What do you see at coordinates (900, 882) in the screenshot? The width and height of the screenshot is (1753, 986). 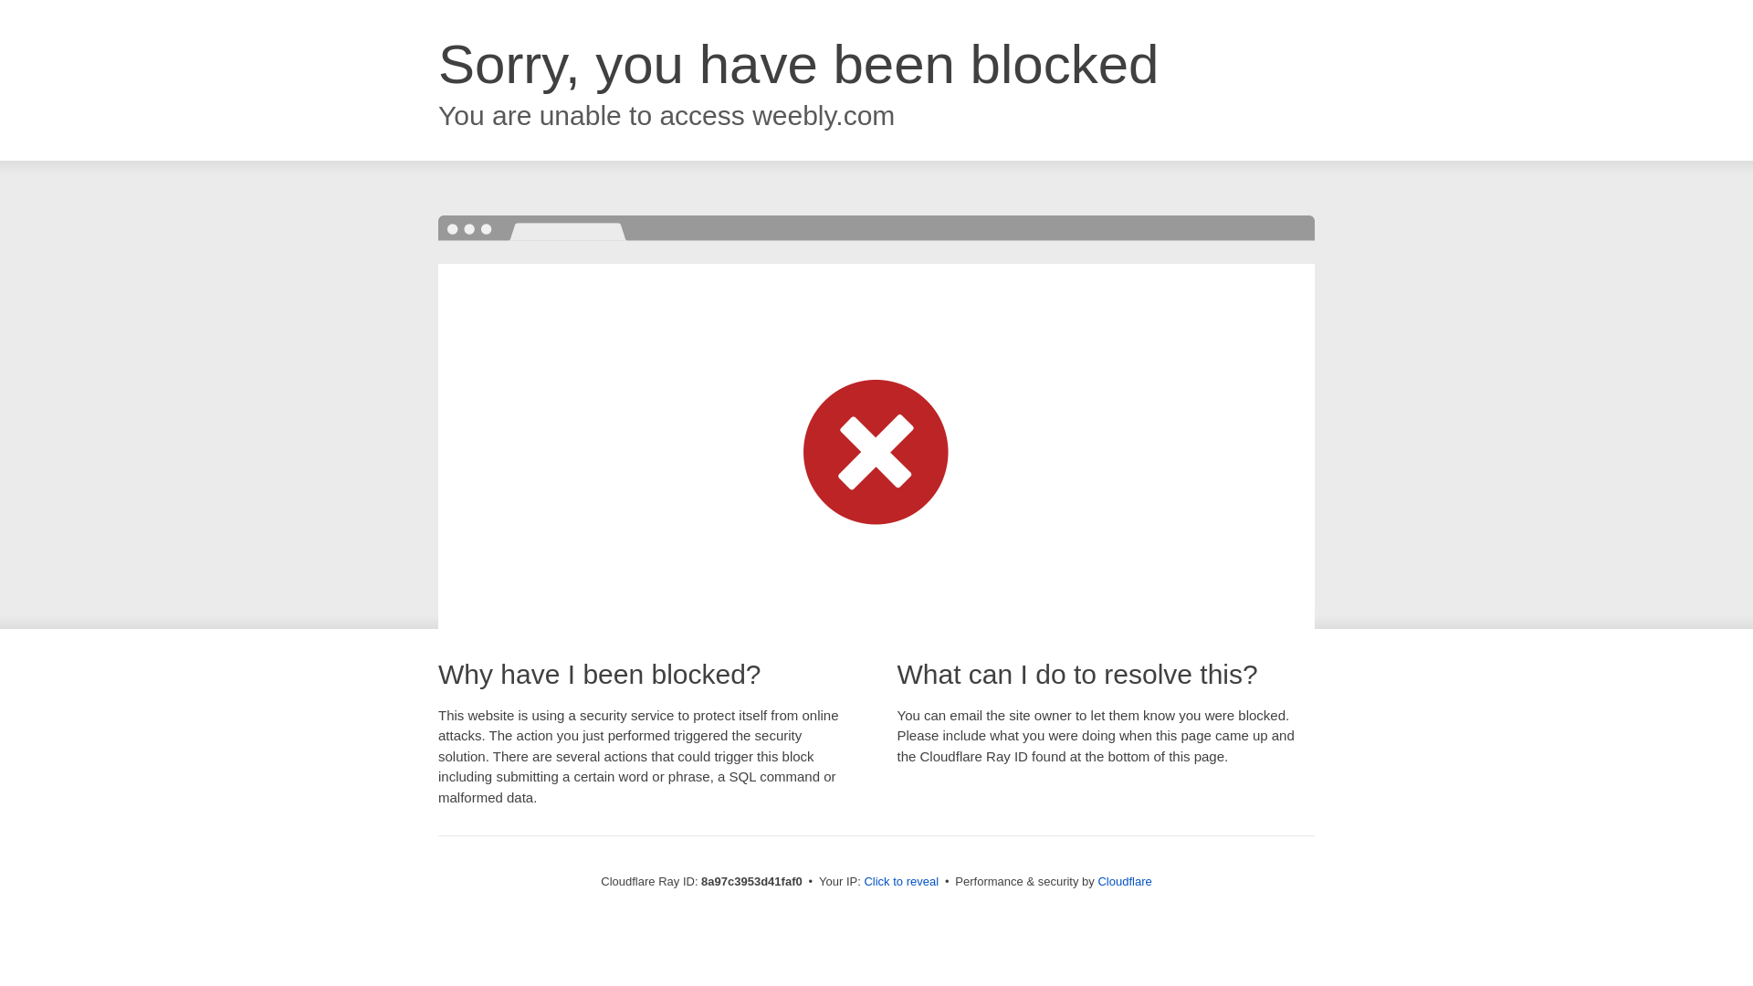 I see `Click to reveal` at bounding box center [900, 882].